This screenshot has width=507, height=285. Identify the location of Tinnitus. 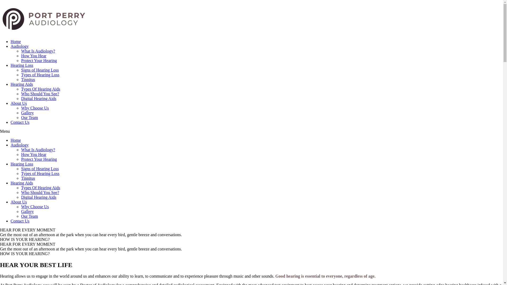
(28, 80).